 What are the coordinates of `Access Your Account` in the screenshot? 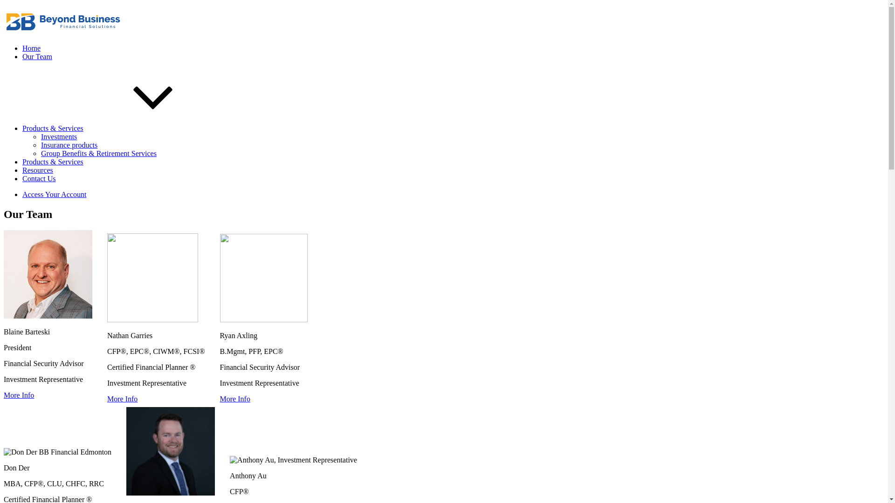 It's located at (54, 195).